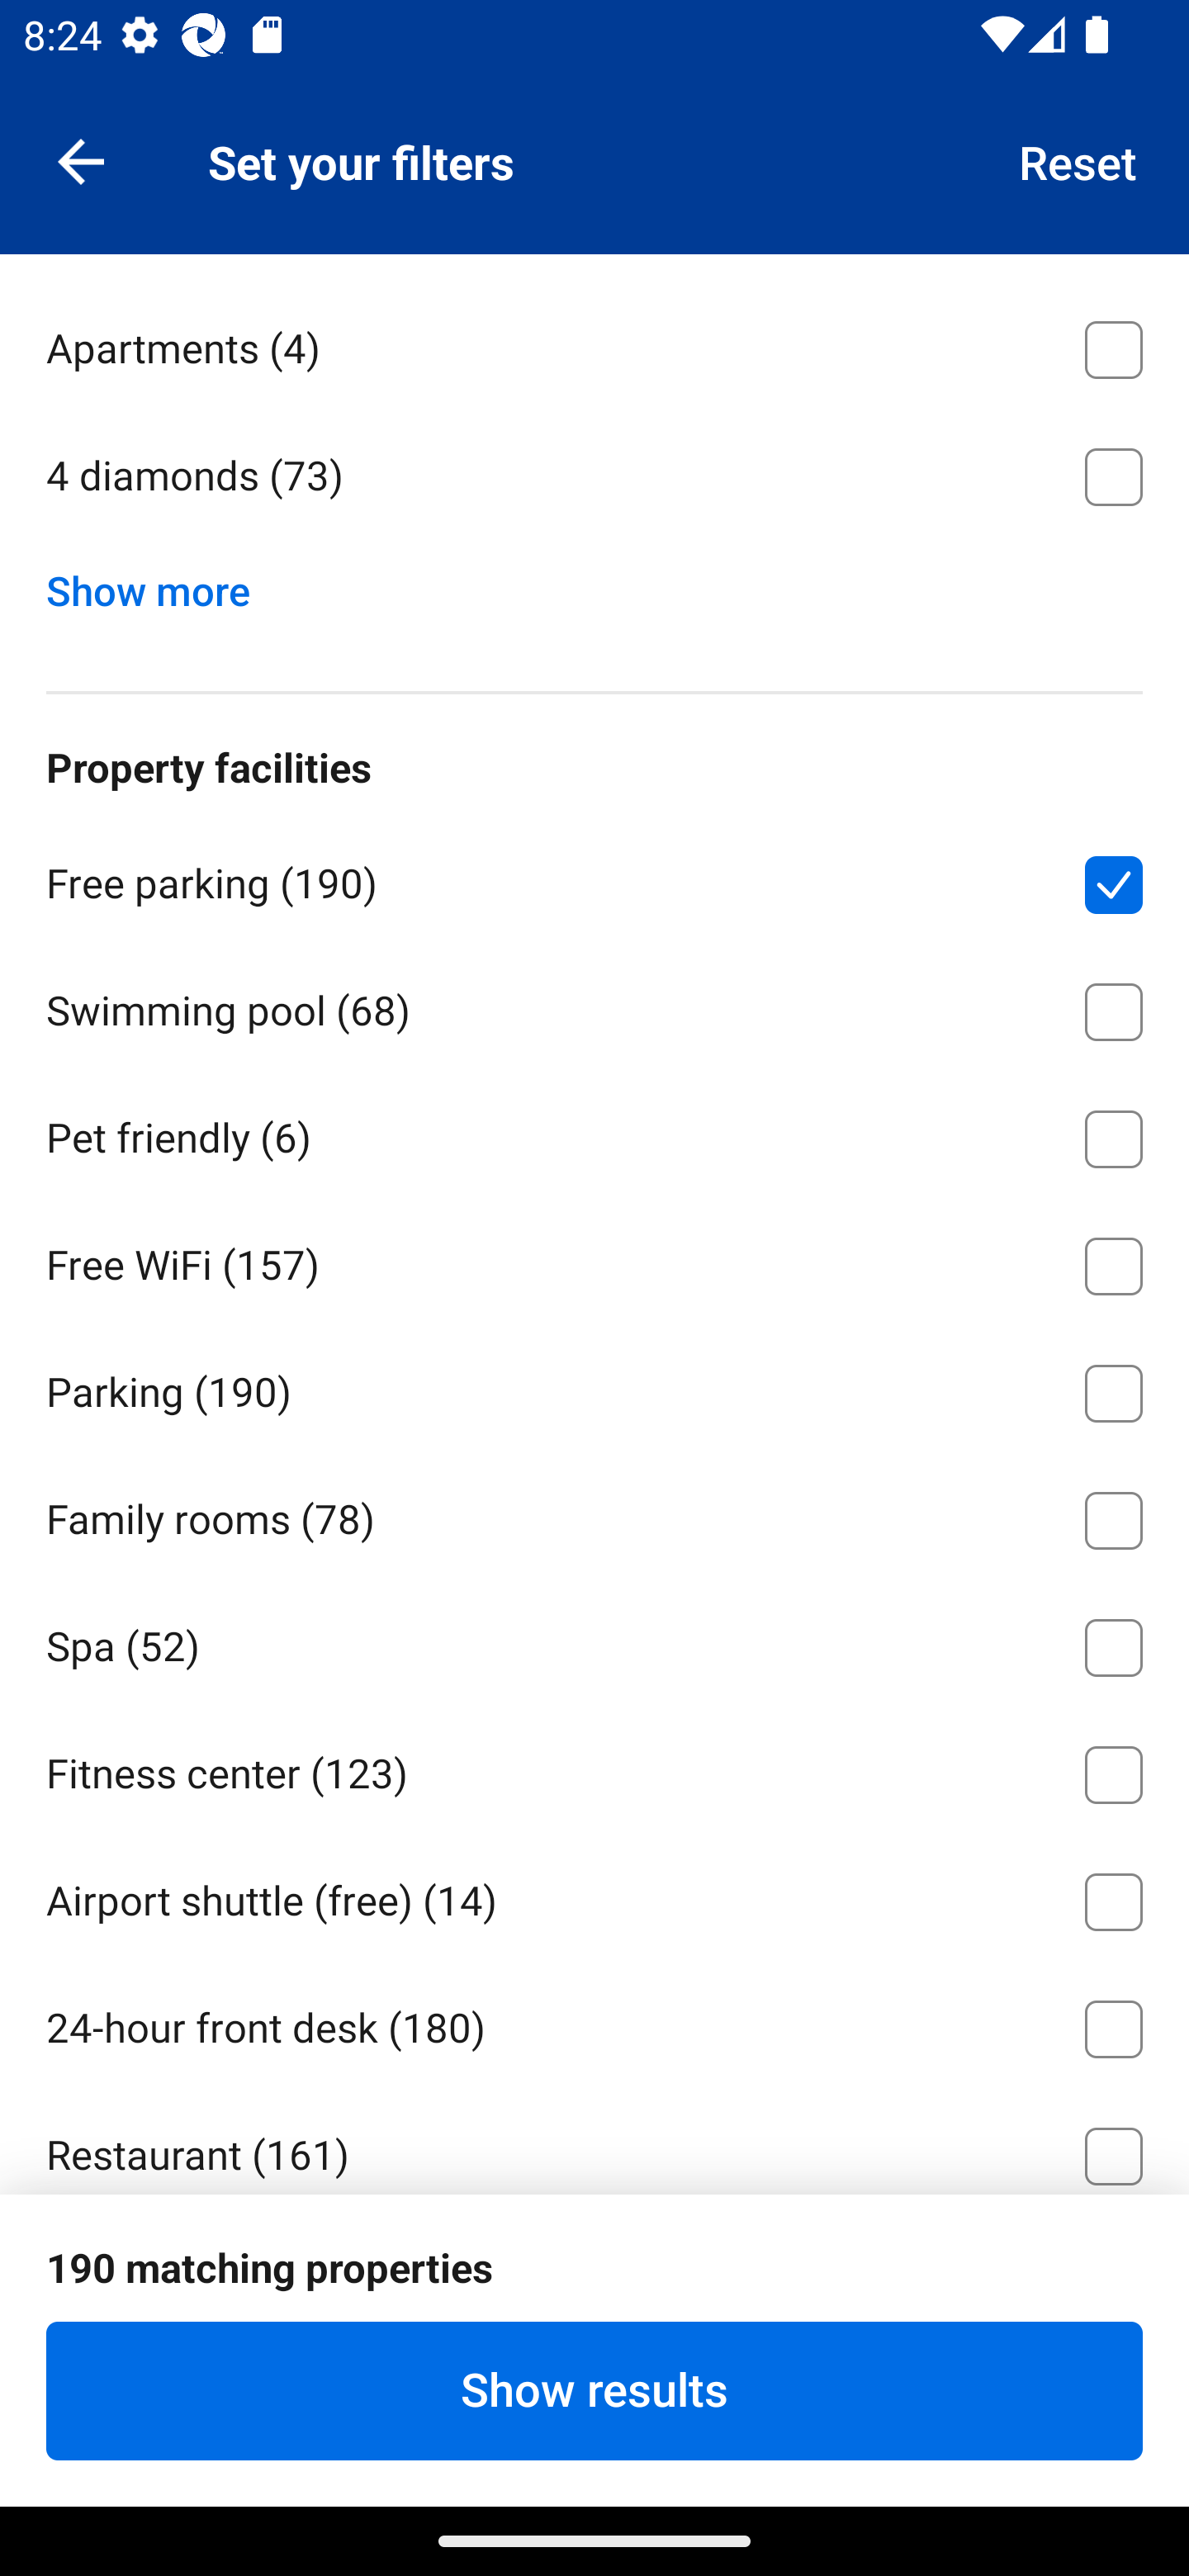  What do you see at coordinates (594, 476) in the screenshot?
I see `4 diamonds ⁦(73)` at bounding box center [594, 476].